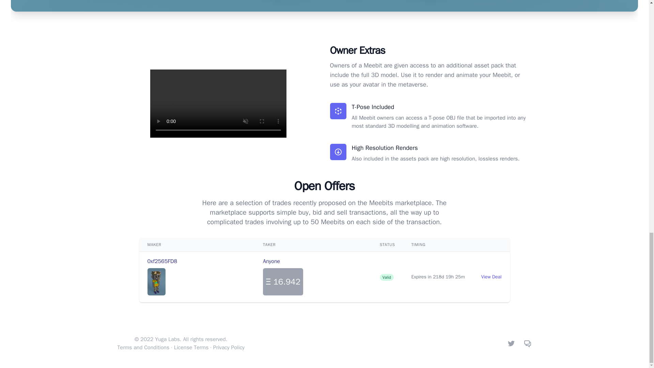 The height and width of the screenshot is (368, 654). I want to click on Twitter, so click(511, 343).